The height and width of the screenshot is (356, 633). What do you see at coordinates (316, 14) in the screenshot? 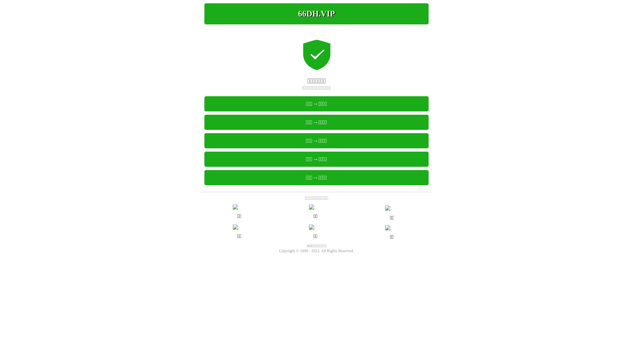
I see `66DH.VIP` at bounding box center [316, 14].